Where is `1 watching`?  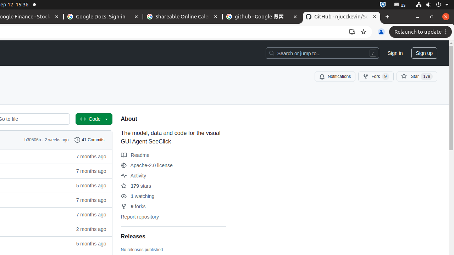
1 watching is located at coordinates (138, 196).